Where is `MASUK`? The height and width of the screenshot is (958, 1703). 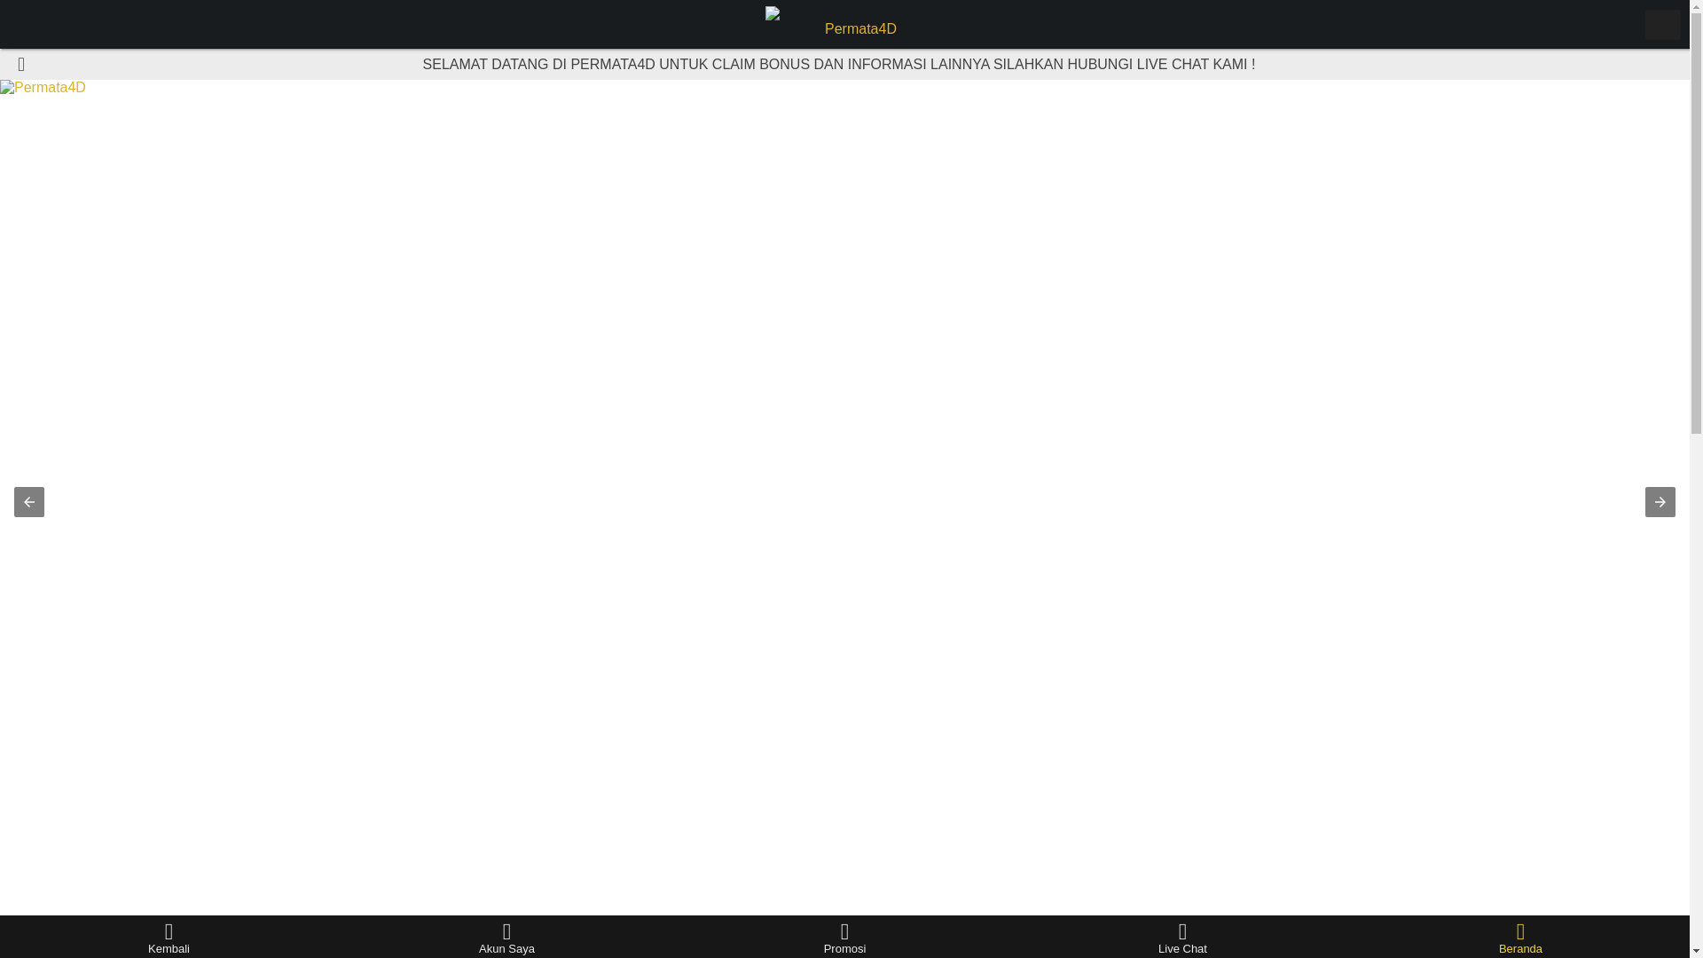
MASUK is located at coordinates (422, 941).